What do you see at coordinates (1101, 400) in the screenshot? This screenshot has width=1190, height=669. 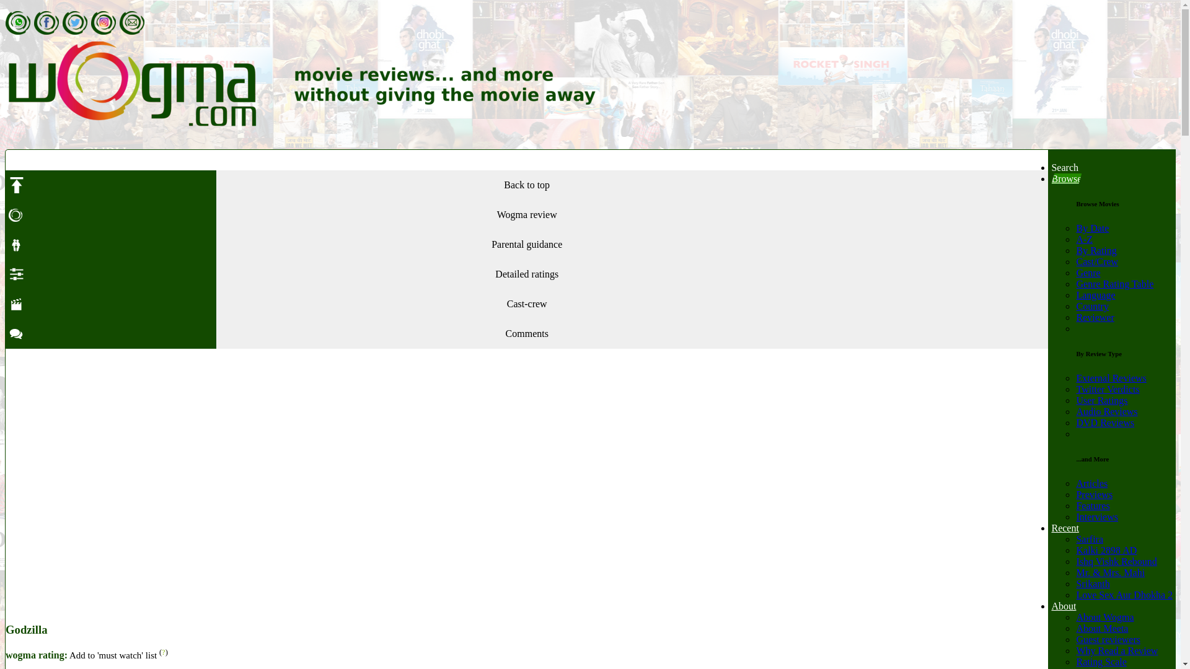 I see `User Ratings` at bounding box center [1101, 400].